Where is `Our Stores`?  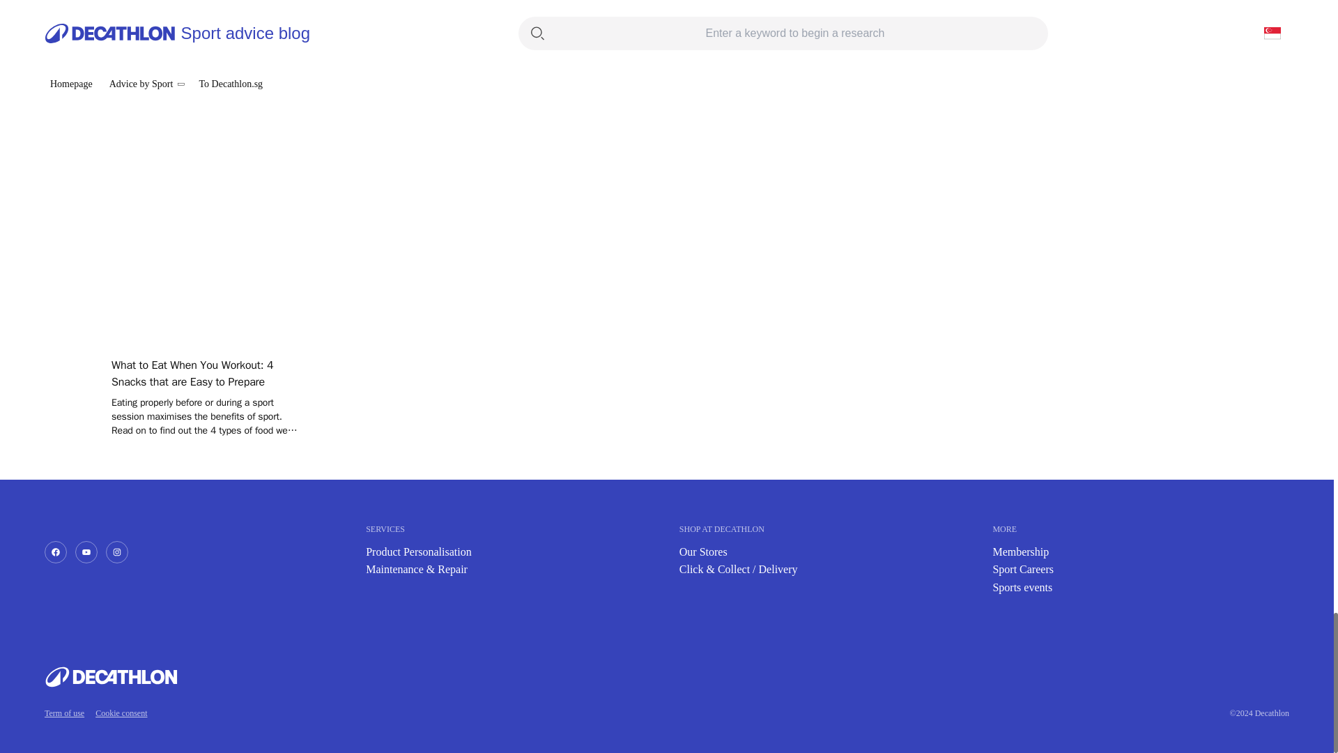 Our Stores is located at coordinates (704, 552).